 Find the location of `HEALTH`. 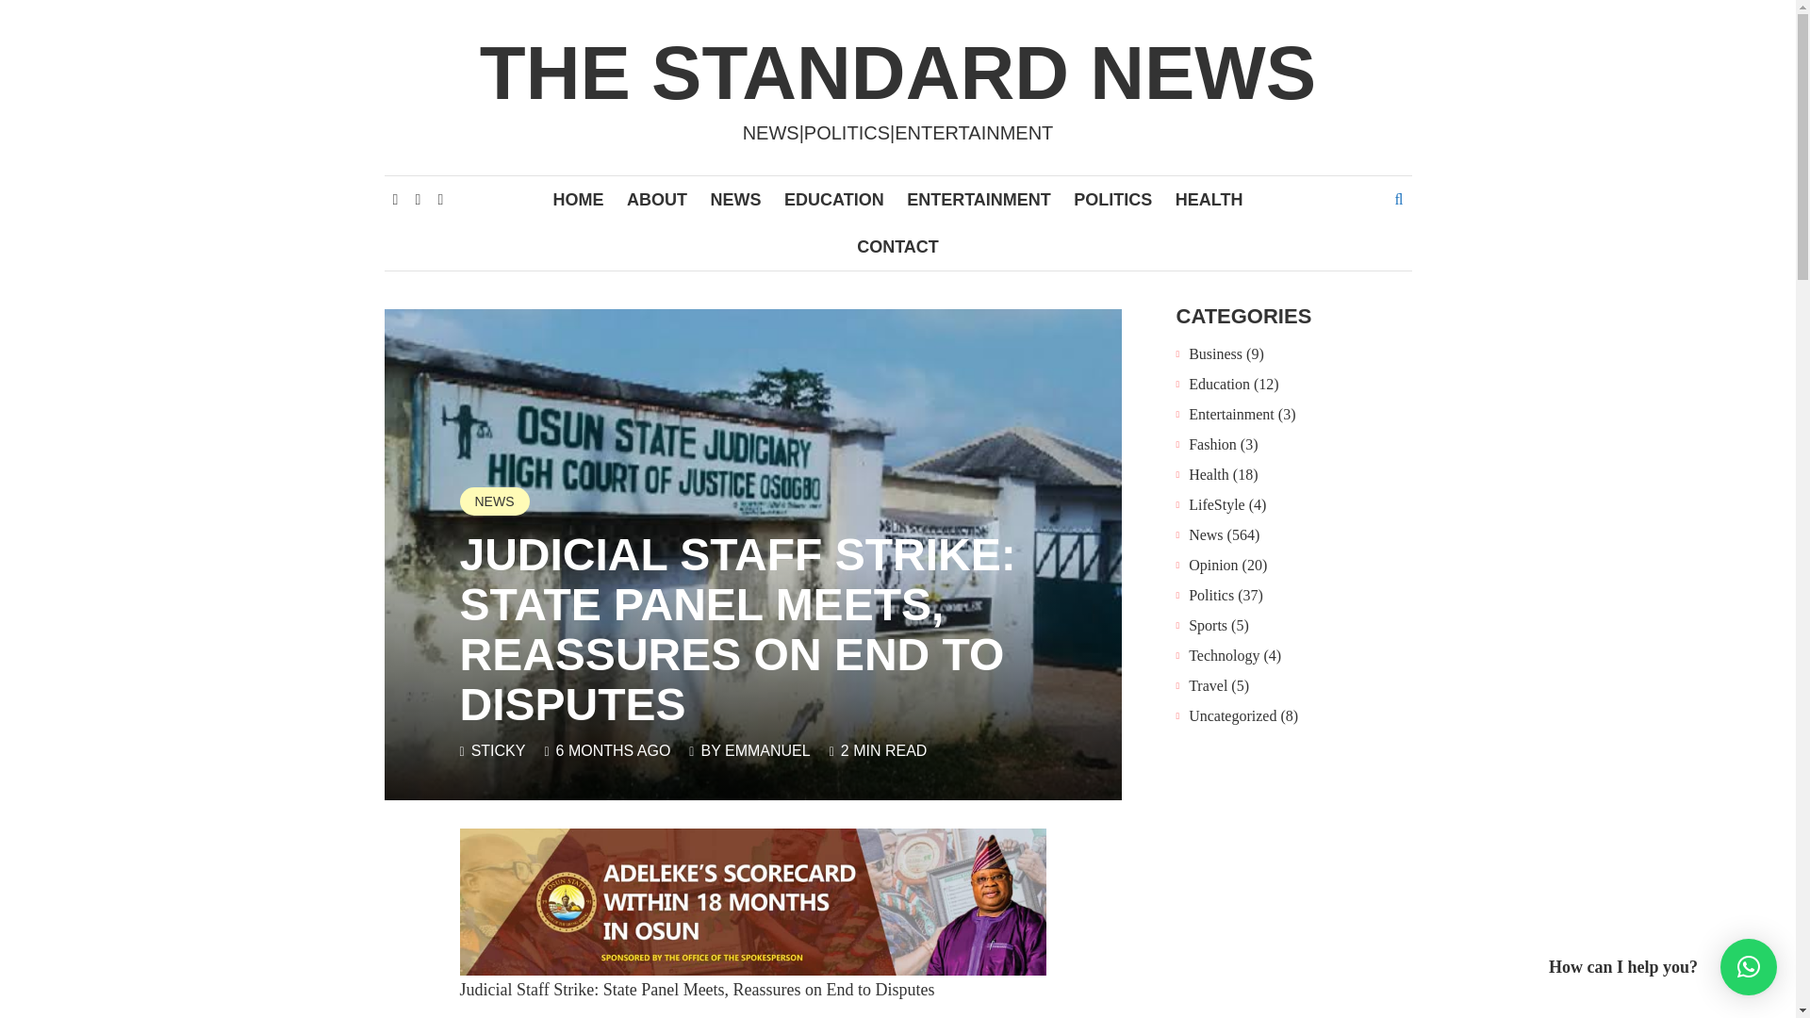

HEALTH is located at coordinates (1209, 199).